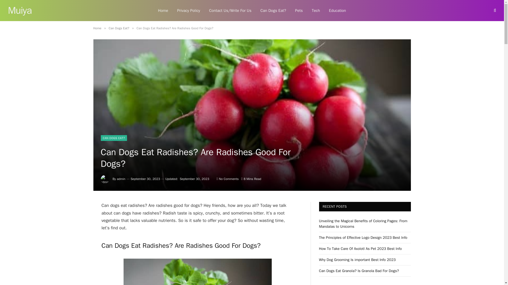 Image resolution: width=508 pixels, height=285 pixels. What do you see at coordinates (119, 28) in the screenshot?
I see `Can Dogs Eat?` at bounding box center [119, 28].